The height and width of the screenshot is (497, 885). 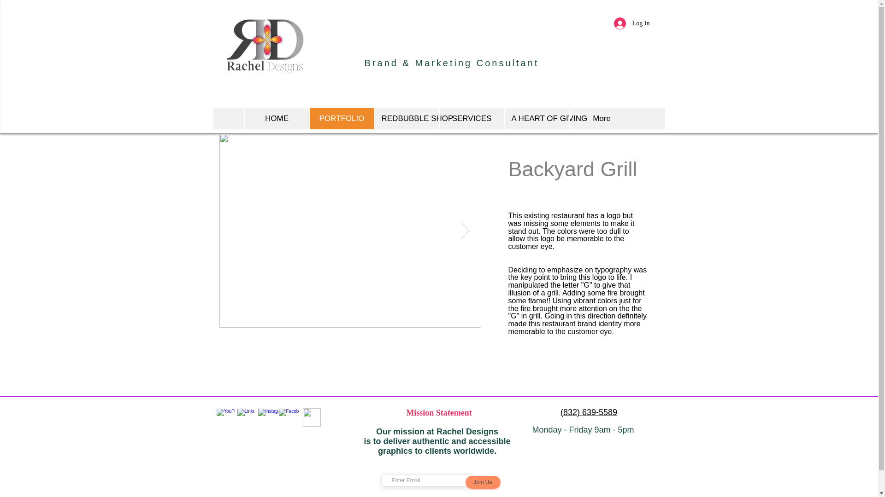 I want to click on Join Us, so click(x=483, y=482).